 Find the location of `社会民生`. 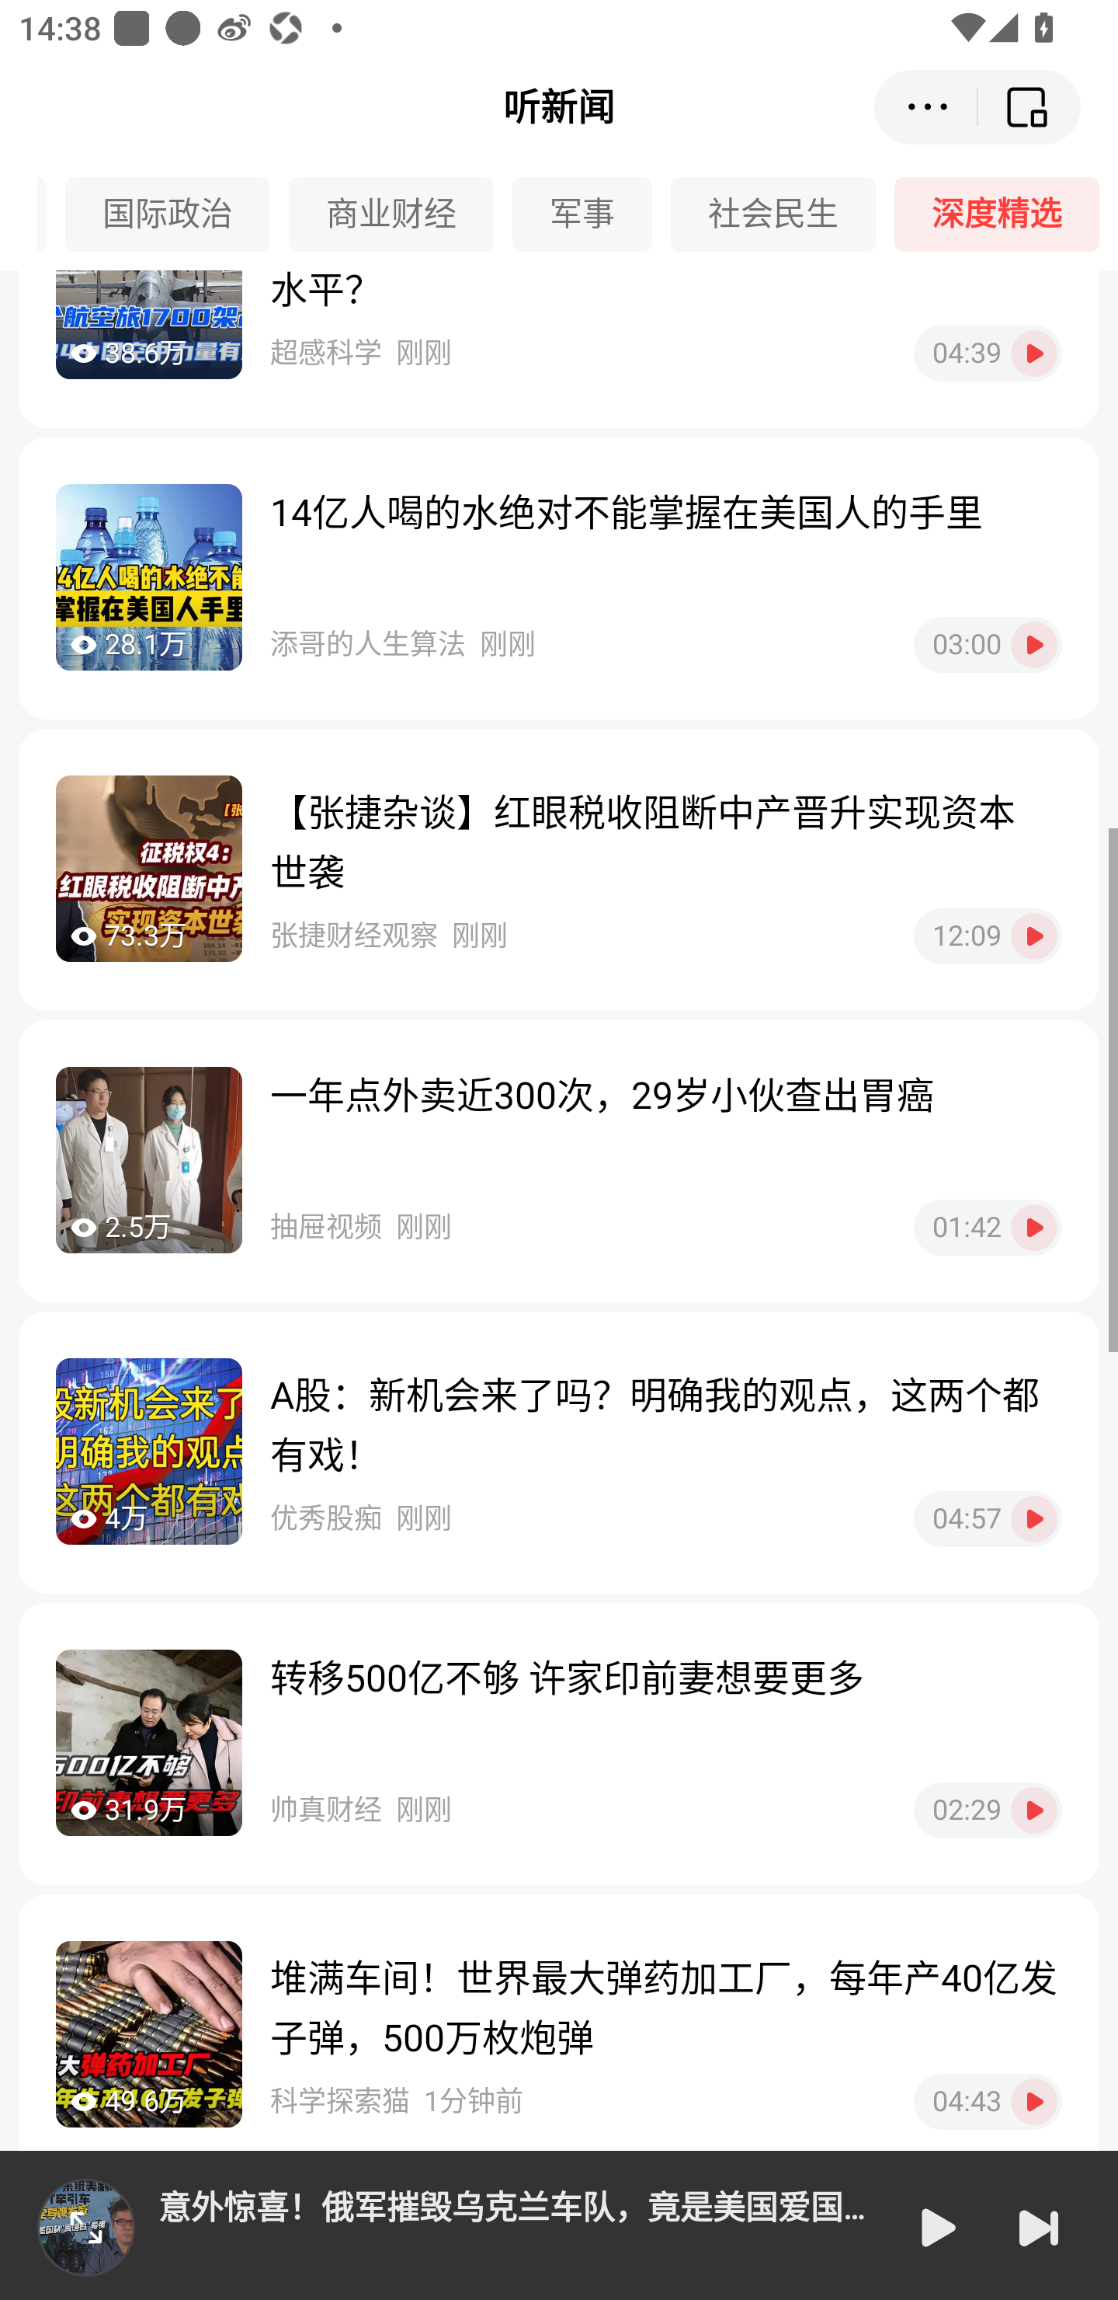

社会民生 is located at coordinates (783, 214).